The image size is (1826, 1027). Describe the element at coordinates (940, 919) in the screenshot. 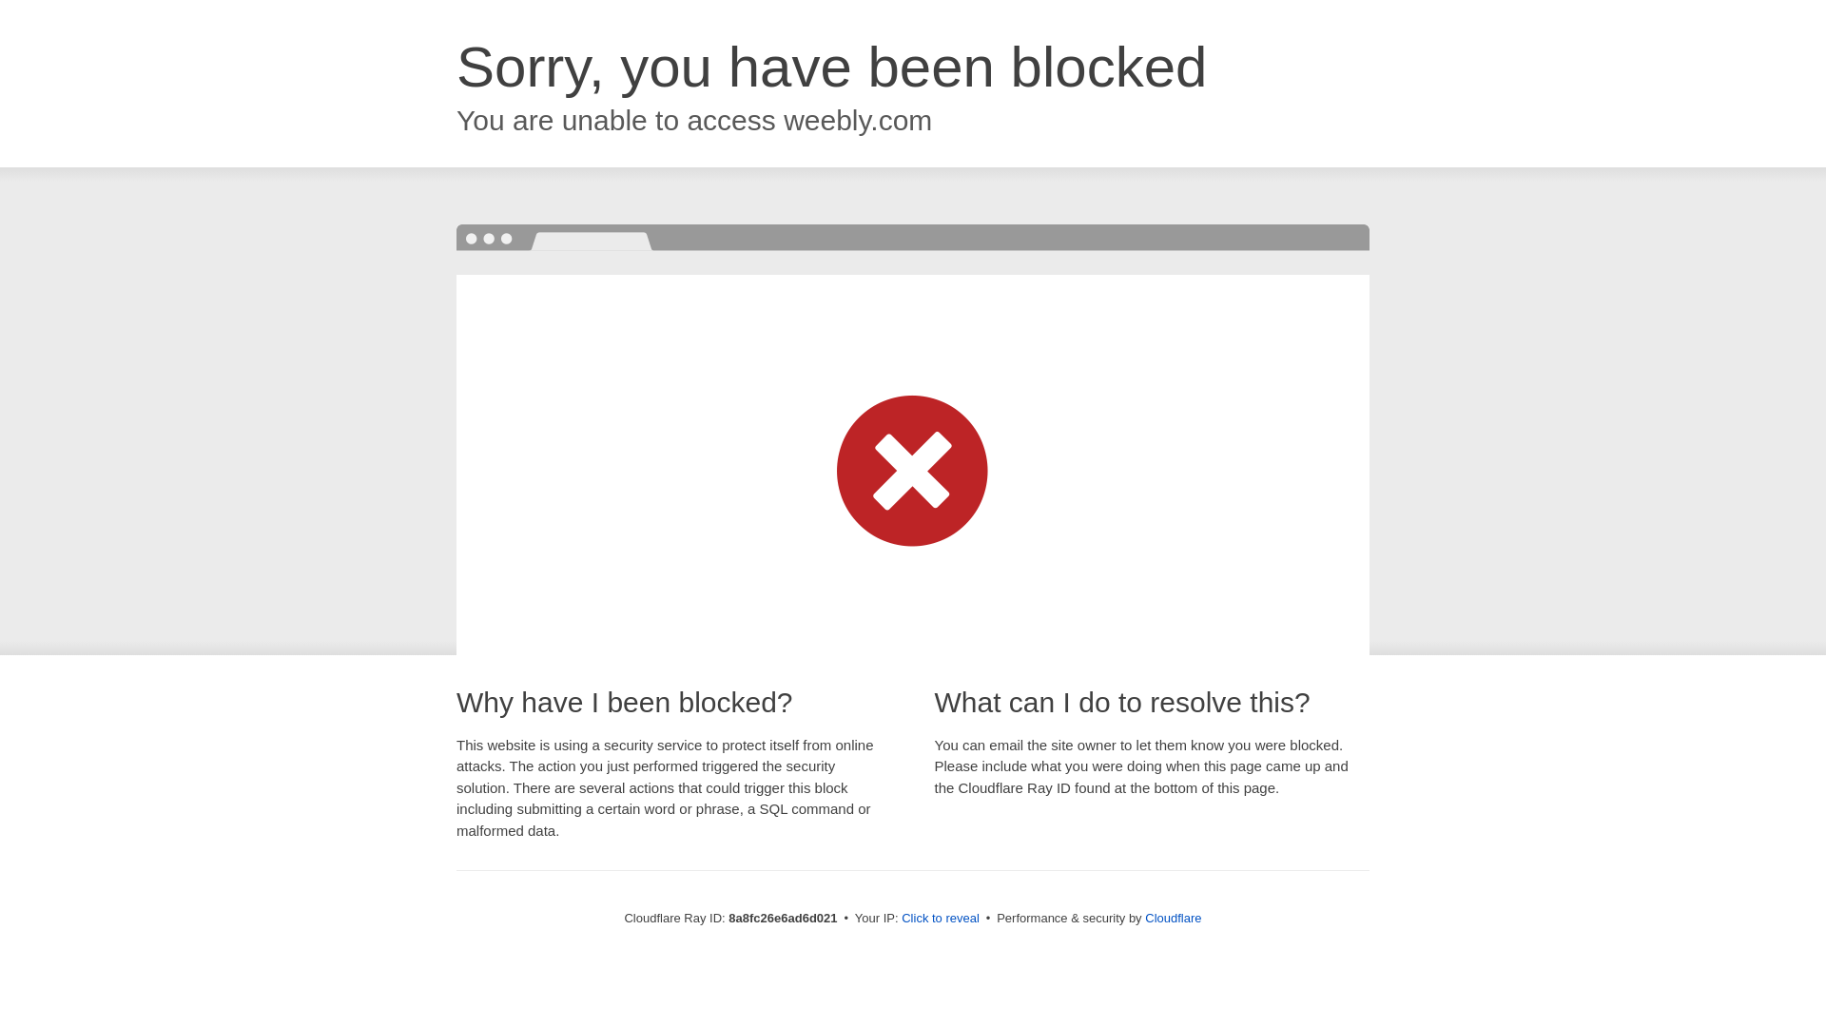

I see `Click to reveal` at that location.